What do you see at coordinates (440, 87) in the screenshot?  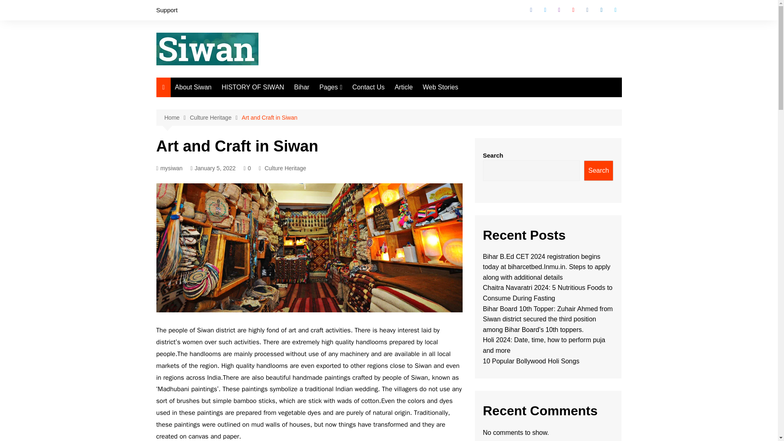 I see `Web Stories` at bounding box center [440, 87].